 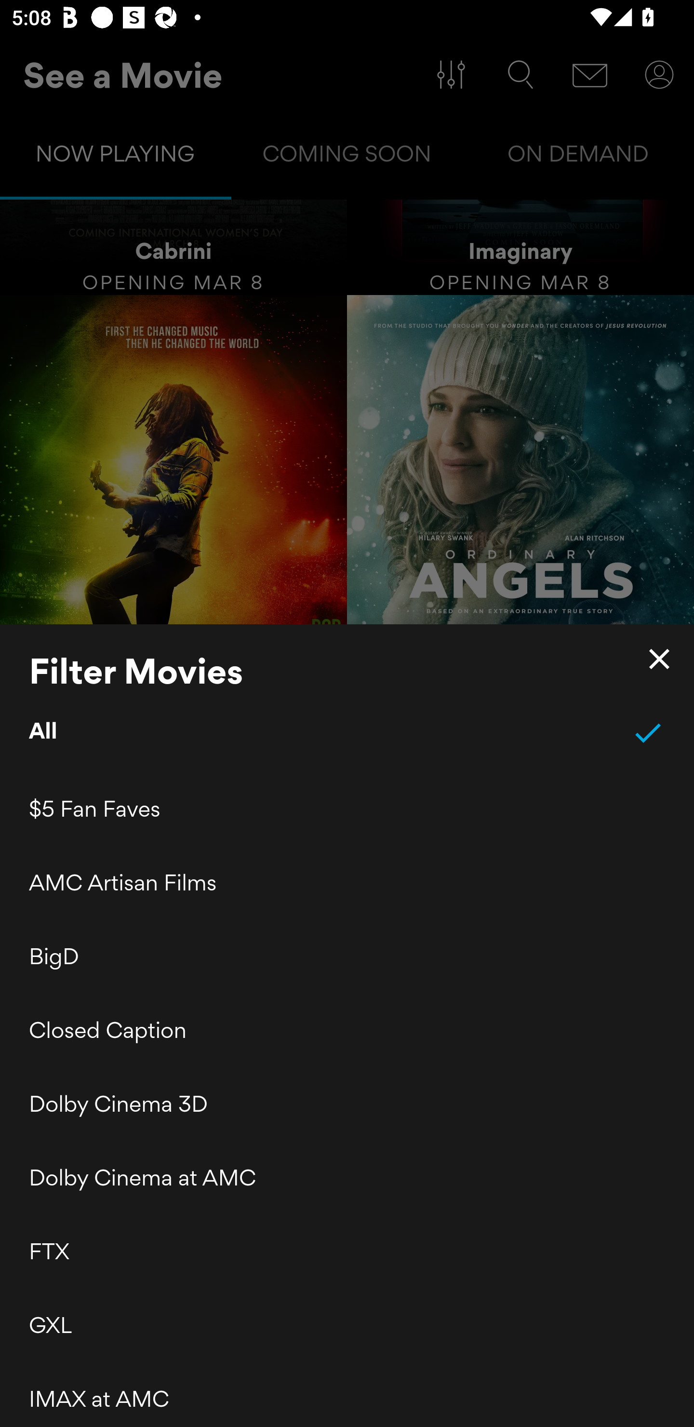 What do you see at coordinates (347, 733) in the screenshot?
I see `All` at bounding box center [347, 733].